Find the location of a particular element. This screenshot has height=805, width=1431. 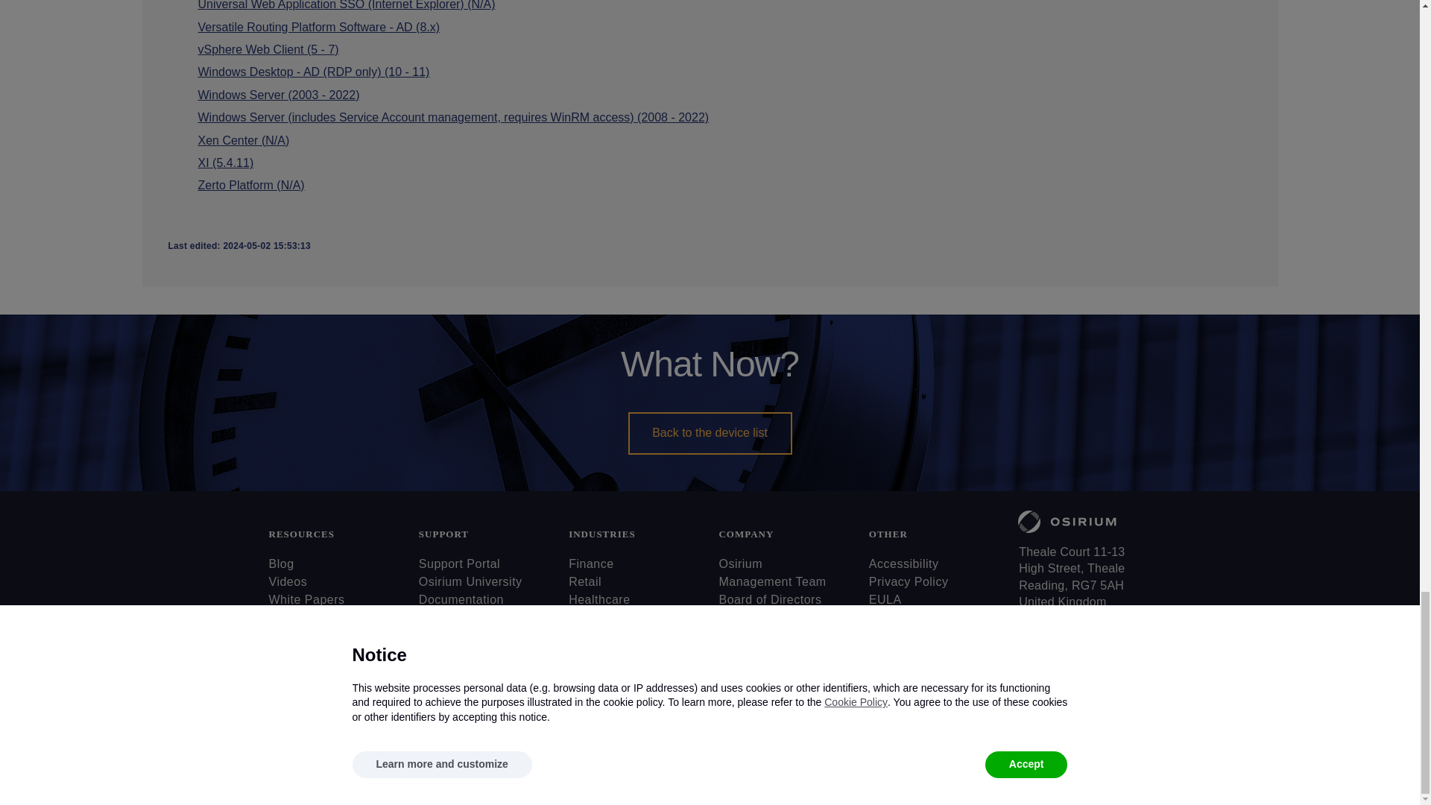

Back to the device list is located at coordinates (710, 432).